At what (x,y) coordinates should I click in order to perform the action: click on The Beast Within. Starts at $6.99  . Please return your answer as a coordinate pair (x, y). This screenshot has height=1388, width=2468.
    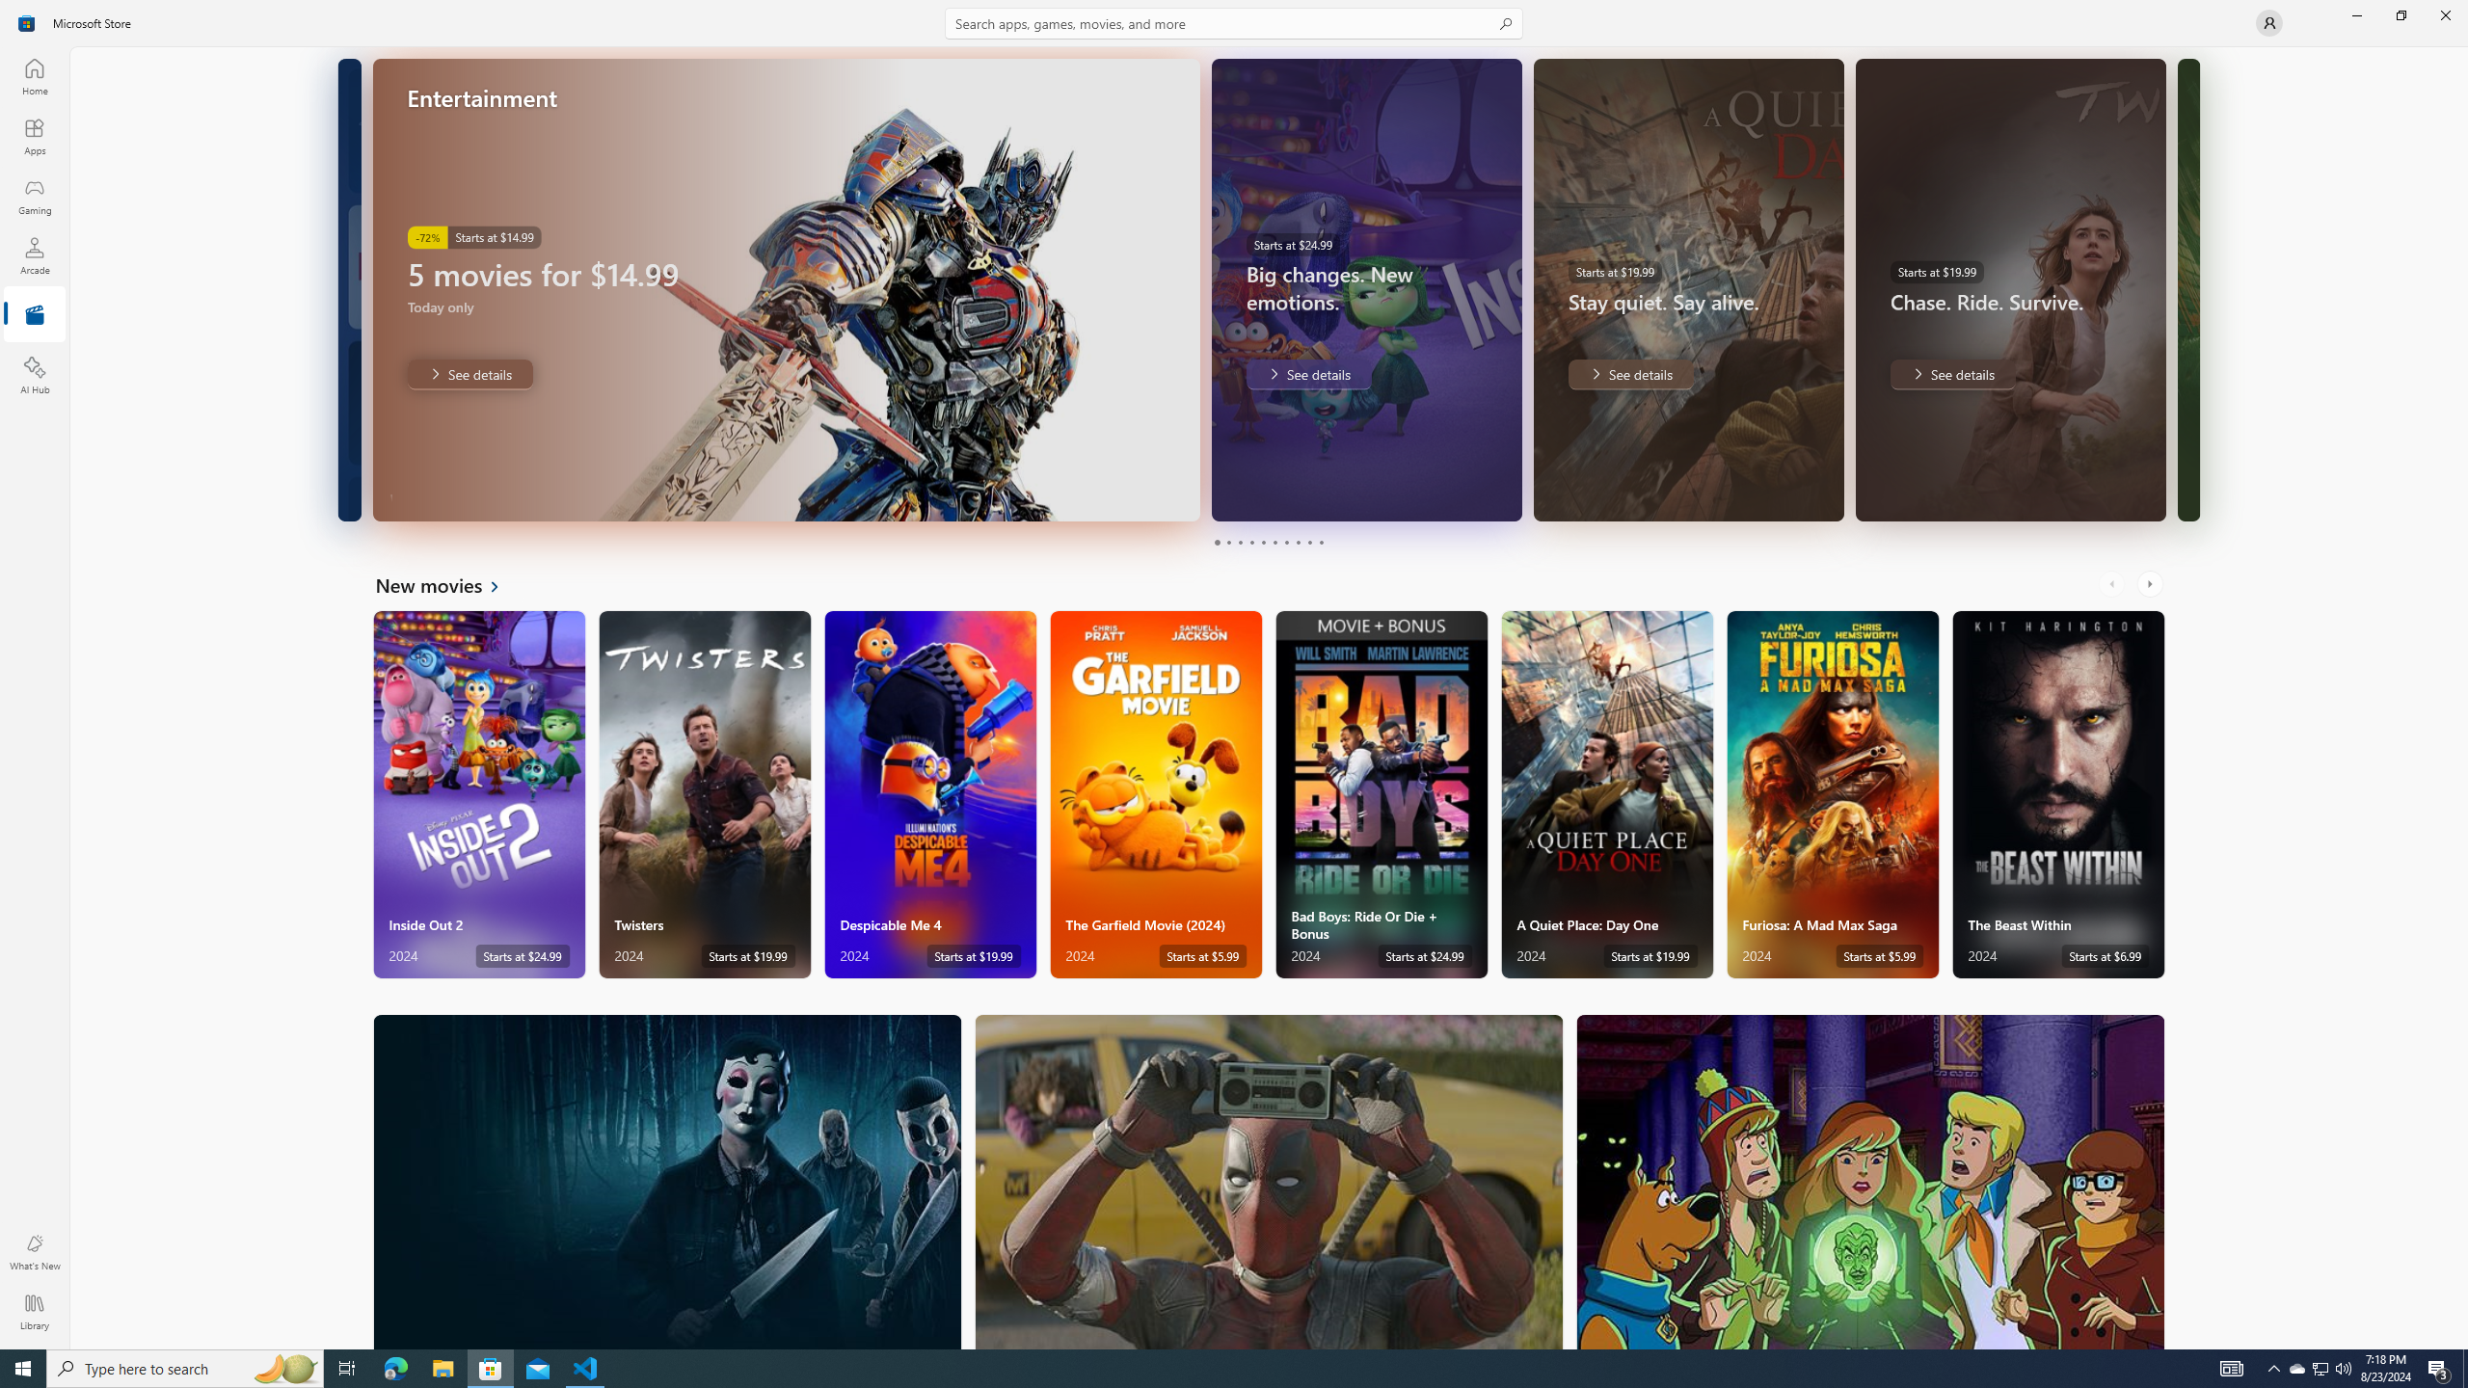
    Looking at the image, I should click on (2057, 794).